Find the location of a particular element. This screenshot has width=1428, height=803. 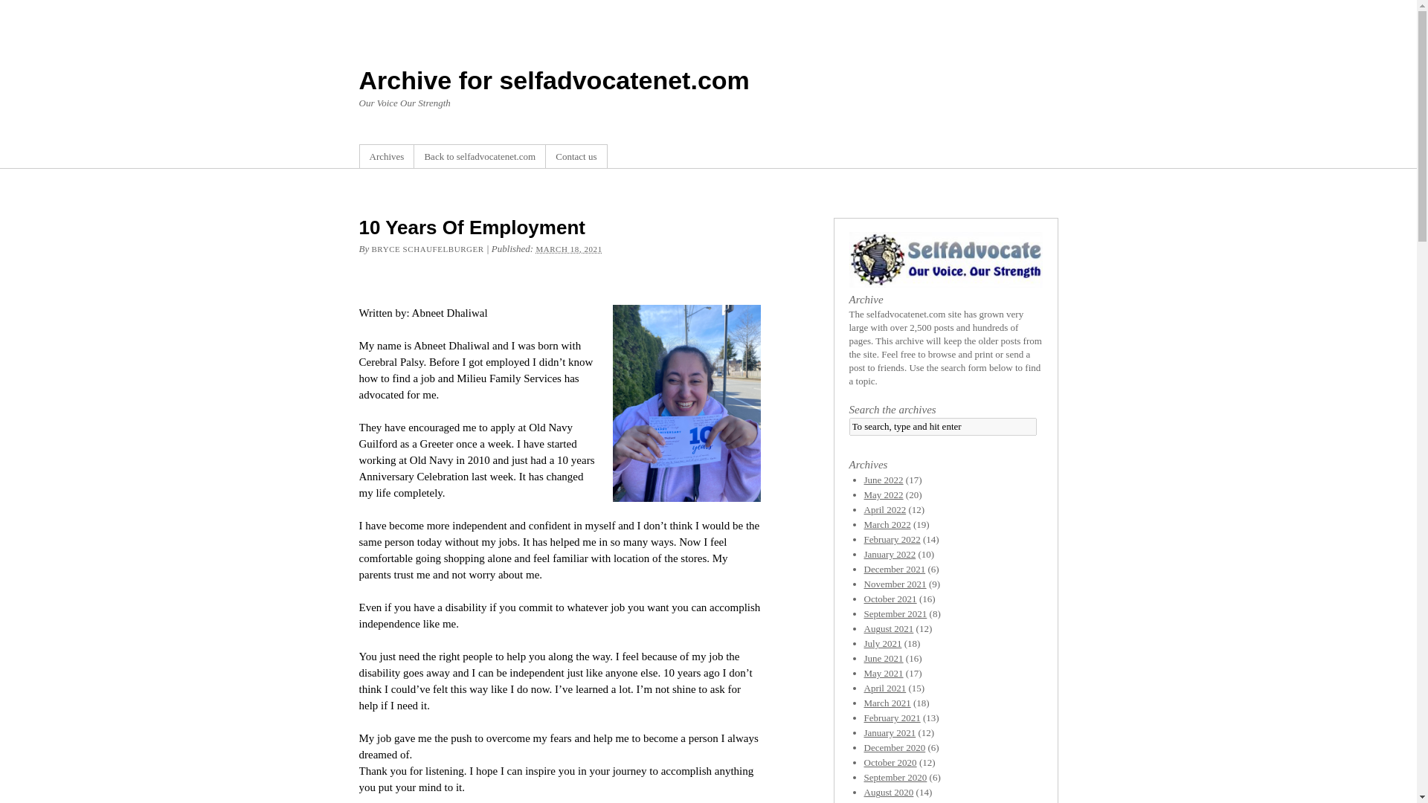

February 2021 is located at coordinates (892, 717).